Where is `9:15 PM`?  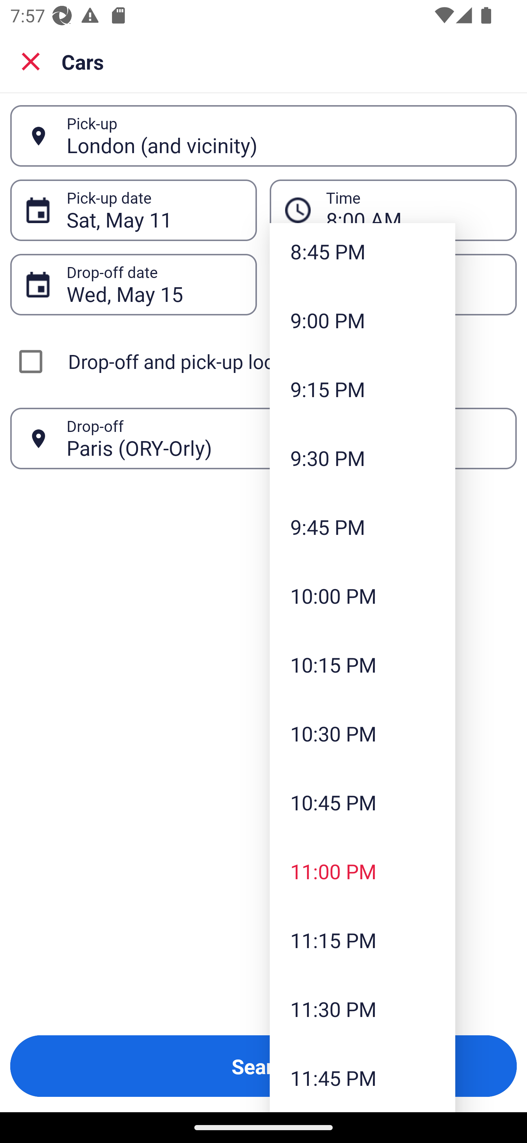
9:15 PM is located at coordinates (362, 389).